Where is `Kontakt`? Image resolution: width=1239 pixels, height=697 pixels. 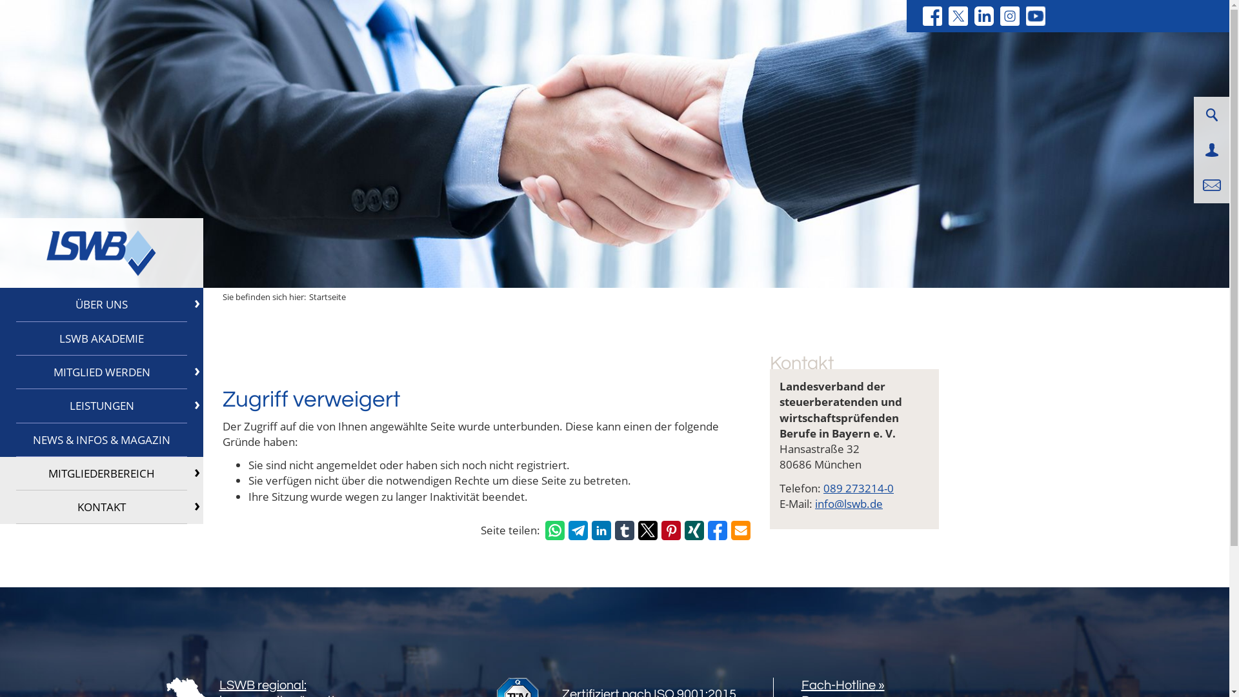 Kontakt is located at coordinates (1212, 186).